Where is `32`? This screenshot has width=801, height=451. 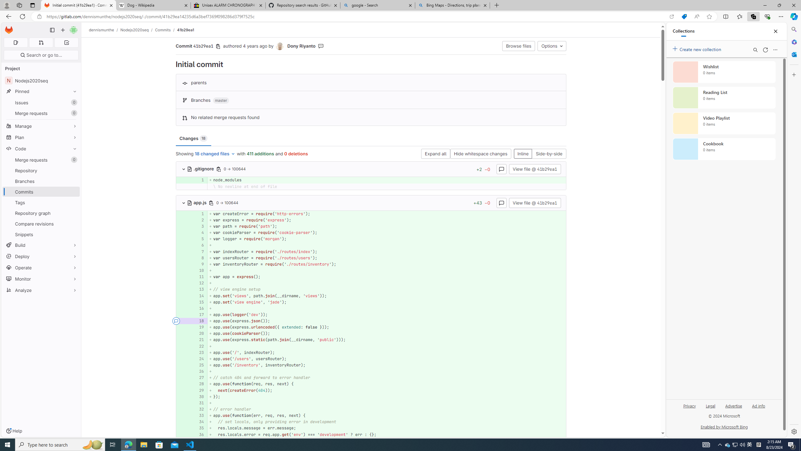
32 is located at coordinates (198, 409).